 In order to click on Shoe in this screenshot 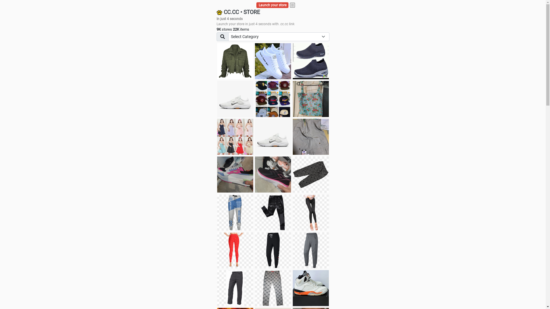, I will do `click(311, 288)`.